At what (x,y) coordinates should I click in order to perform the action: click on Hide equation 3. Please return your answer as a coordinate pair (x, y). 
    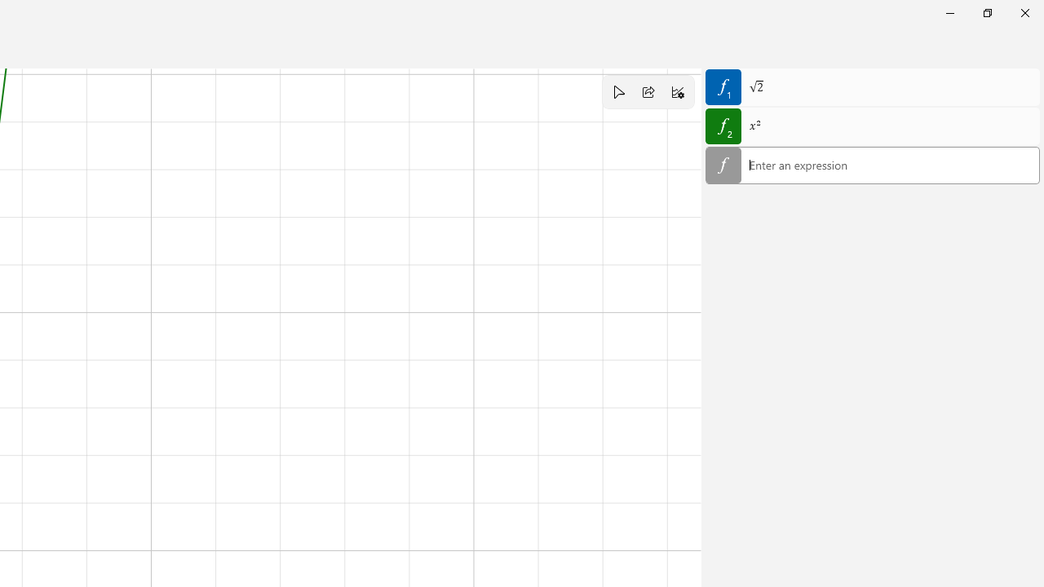
    Looking at the image, I should click on (723, 165).